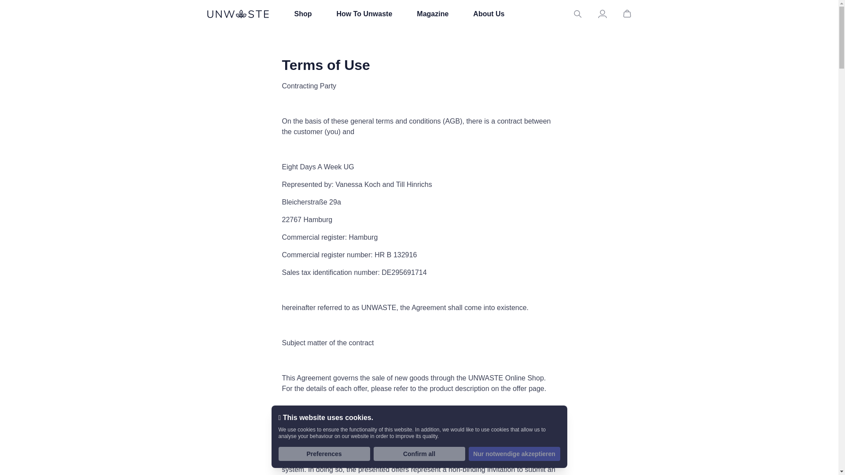 Image resolution: width=845 pixels, height=475 pixels. Describe the element at coordinates (324, 454) in the screenshot. I see `Preferences` at that location.